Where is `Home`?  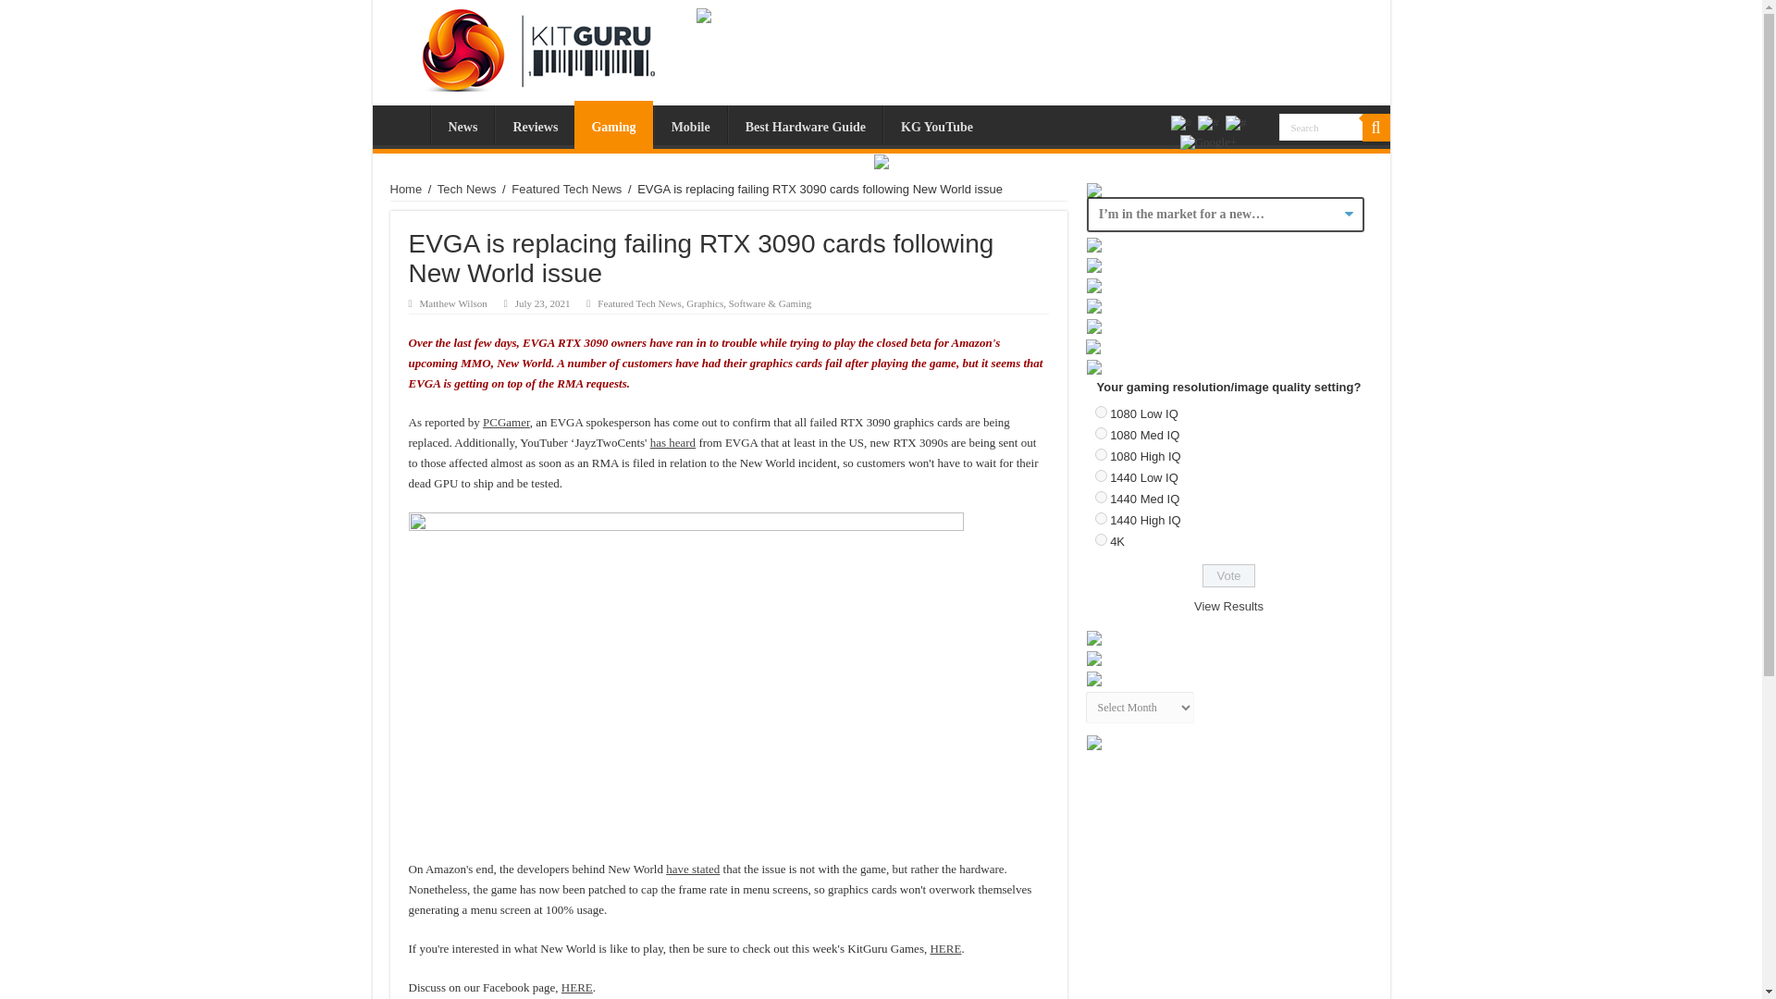 Home is located at coordinates (405, 124).